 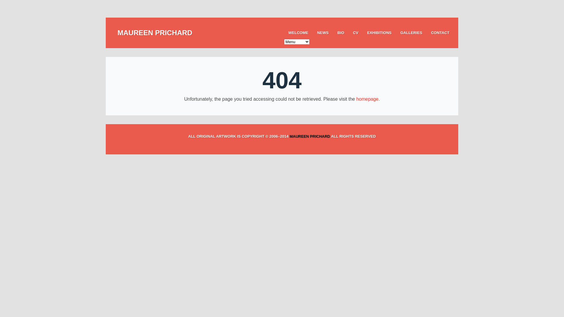 I want to click on CONTACT, so click(x=440, y=33).